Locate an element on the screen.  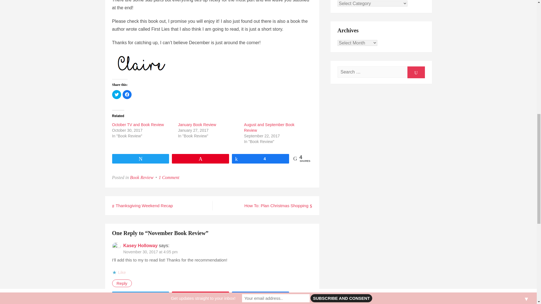
January Book Review is located at coordinates (197, 125).